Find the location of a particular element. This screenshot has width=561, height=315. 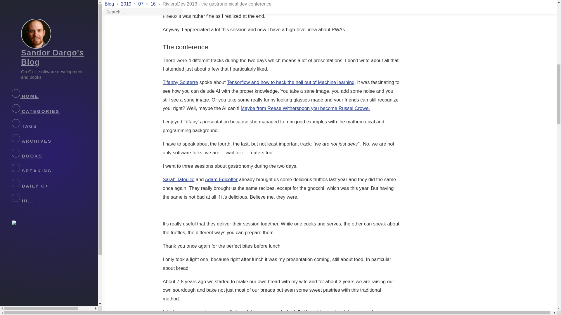

Maybe from Reese Witherspoon you become Russel Crowe. is located at coordinates (305, 108).